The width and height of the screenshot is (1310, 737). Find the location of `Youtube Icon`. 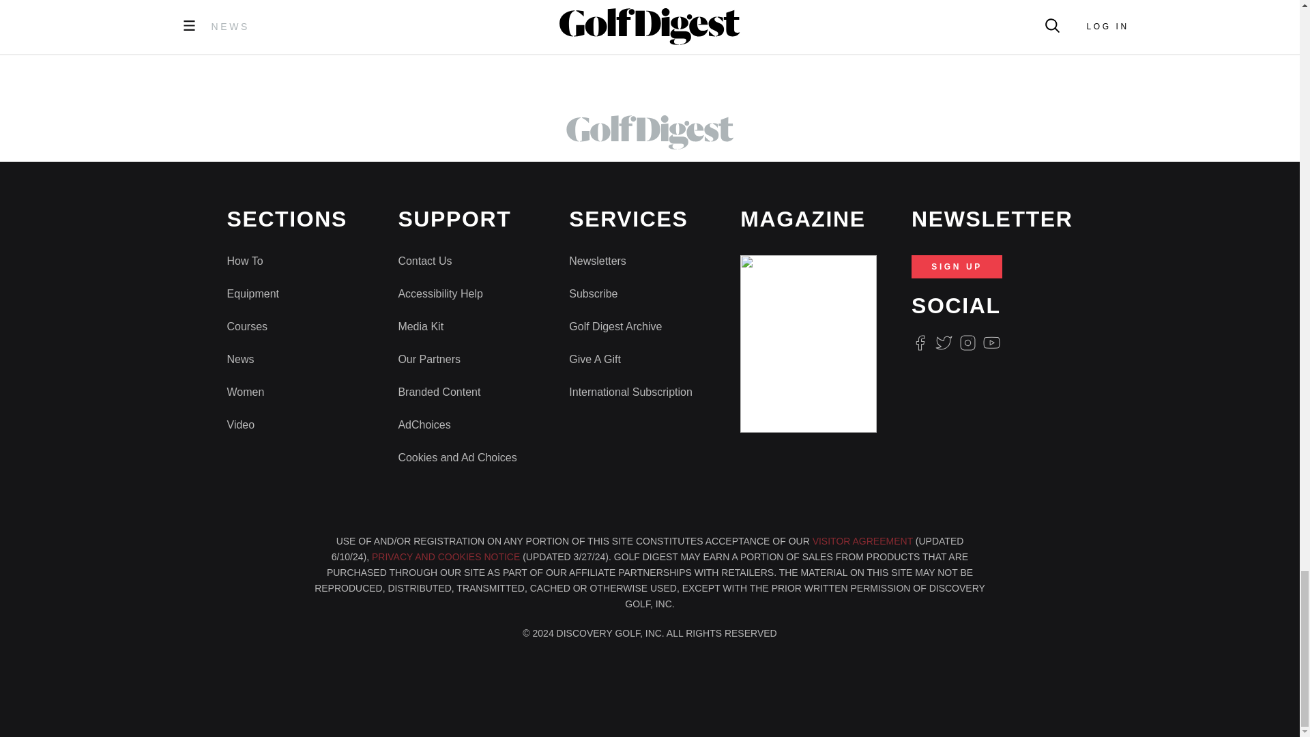

Youtube Icon is located at coordinates (992, 343).